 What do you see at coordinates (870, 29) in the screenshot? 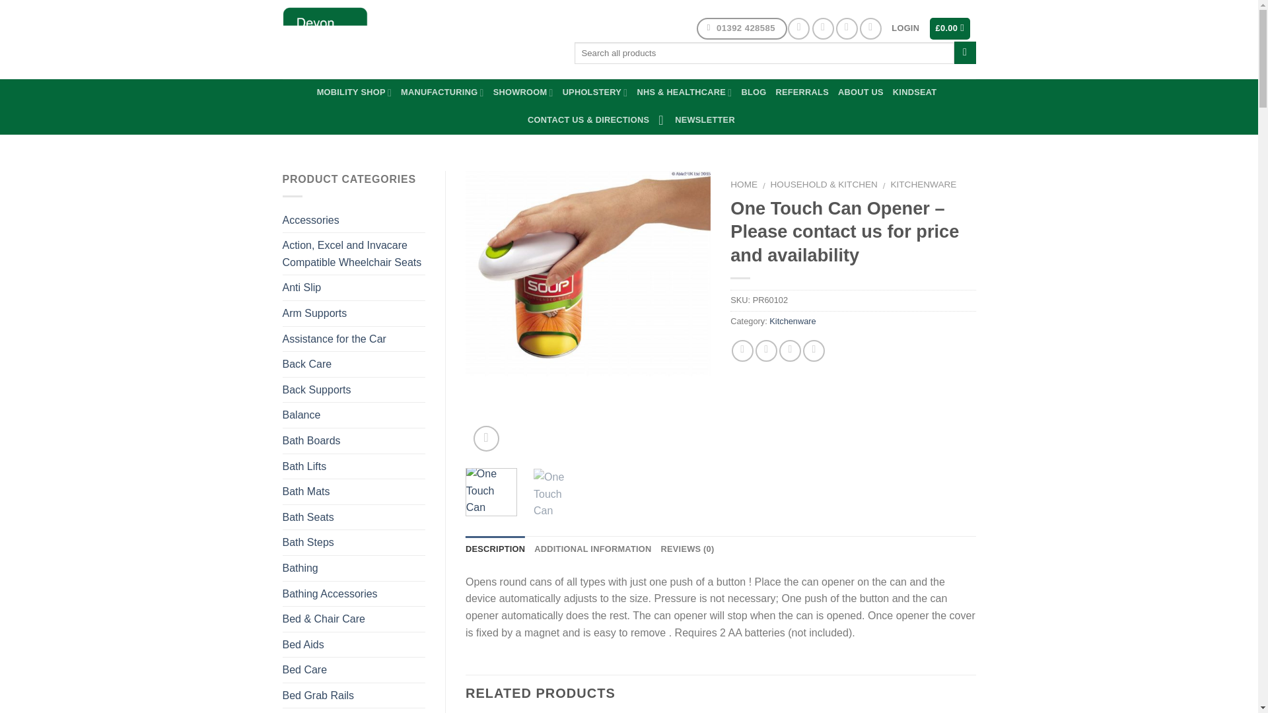
I see `Follow on LinkedIn` at bounding box center [870, 29].